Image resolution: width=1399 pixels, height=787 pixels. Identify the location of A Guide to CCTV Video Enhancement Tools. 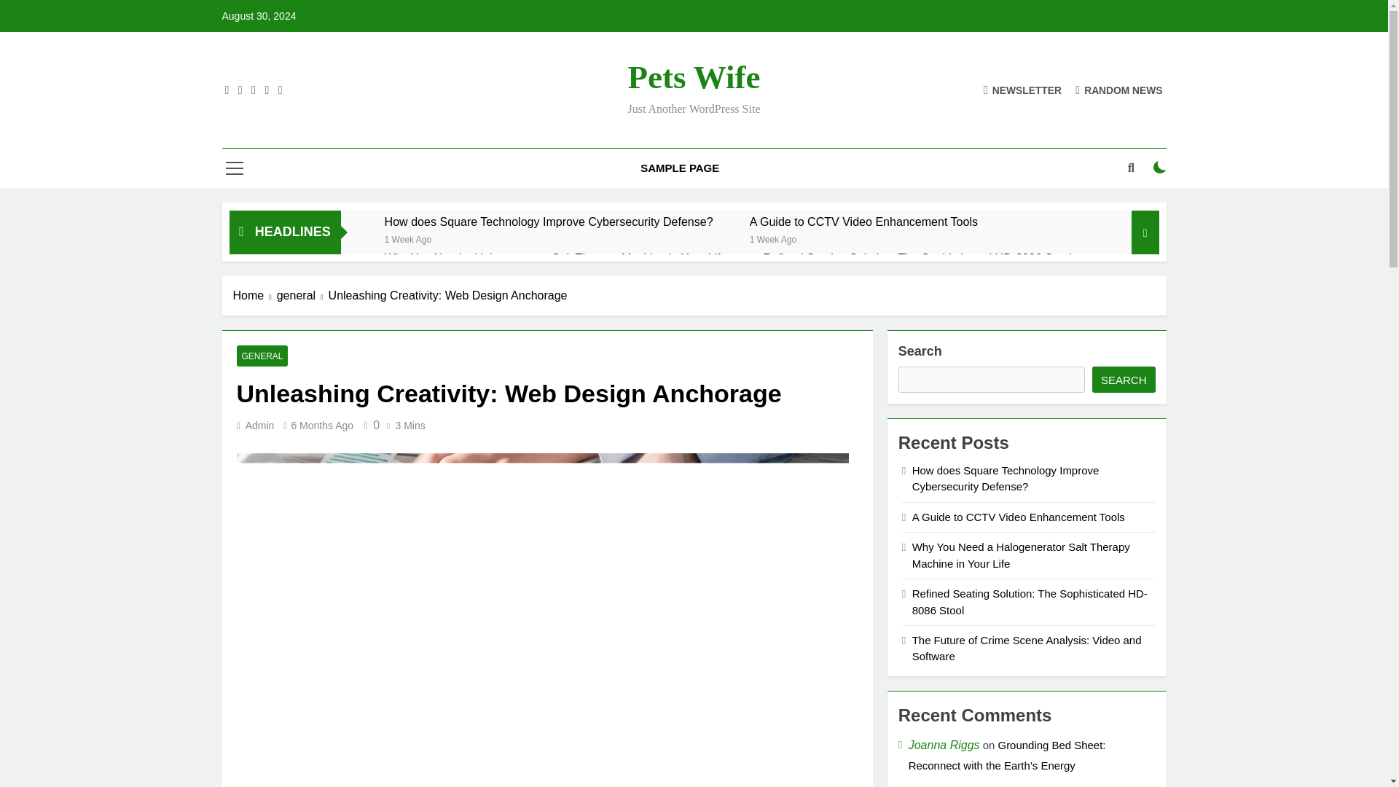
(864, 222).